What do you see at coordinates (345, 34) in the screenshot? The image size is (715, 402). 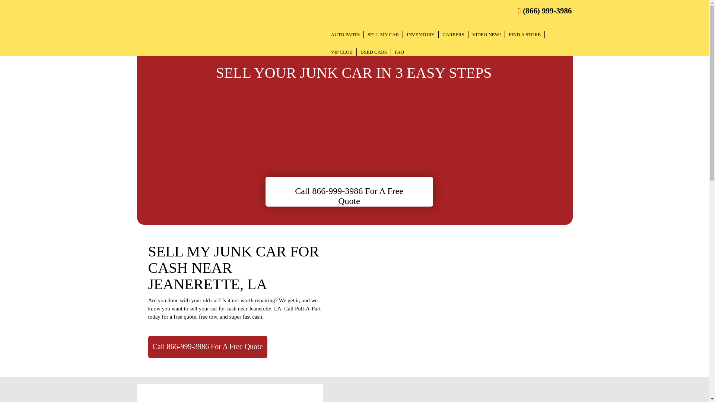 I see `AUTO PARTS` at bounding box center [345, 34].